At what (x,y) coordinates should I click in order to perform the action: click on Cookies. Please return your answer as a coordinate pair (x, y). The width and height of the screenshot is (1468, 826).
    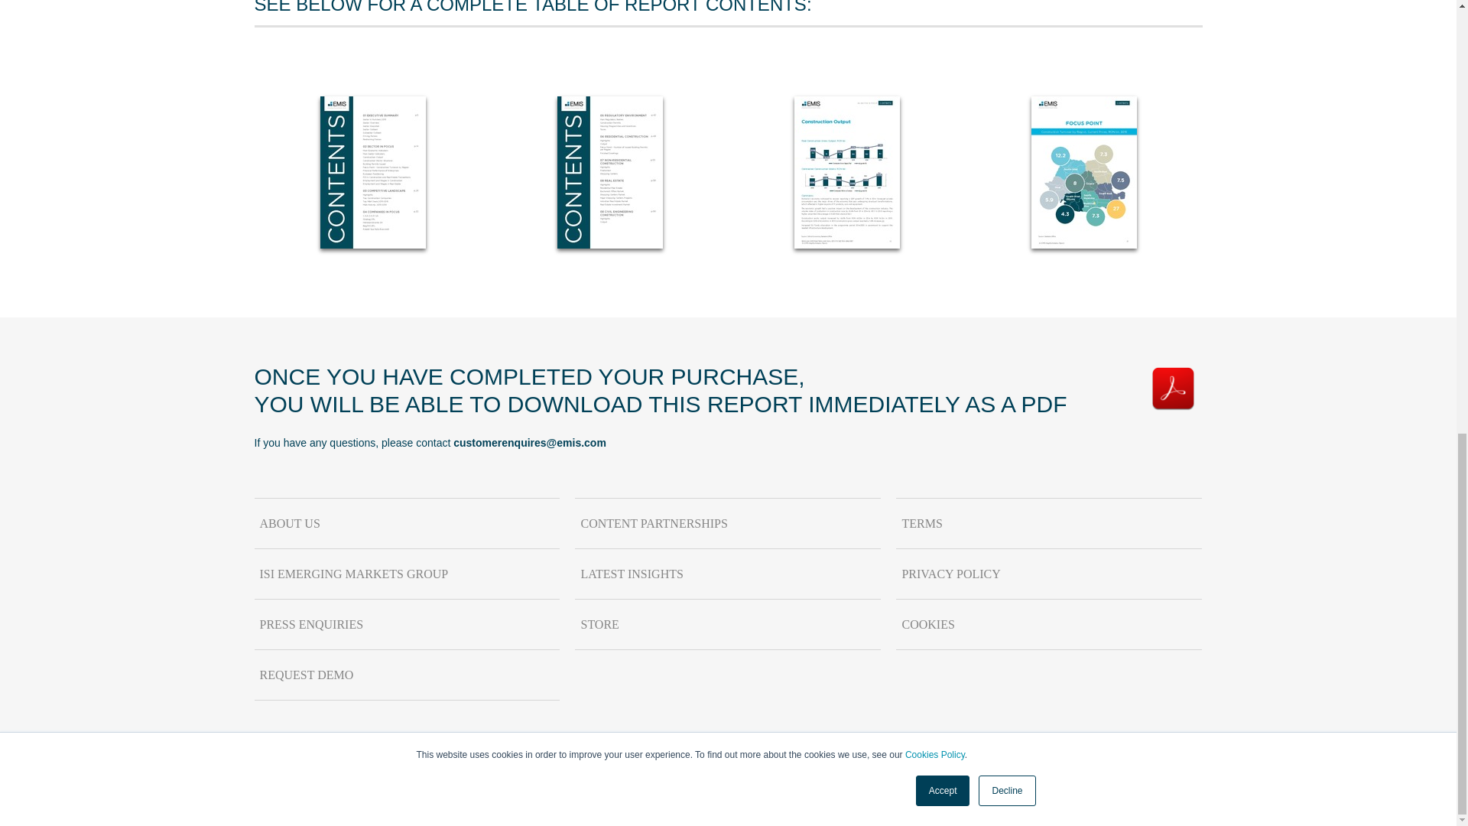
    Looking at the image, I should click on (1049, 624).